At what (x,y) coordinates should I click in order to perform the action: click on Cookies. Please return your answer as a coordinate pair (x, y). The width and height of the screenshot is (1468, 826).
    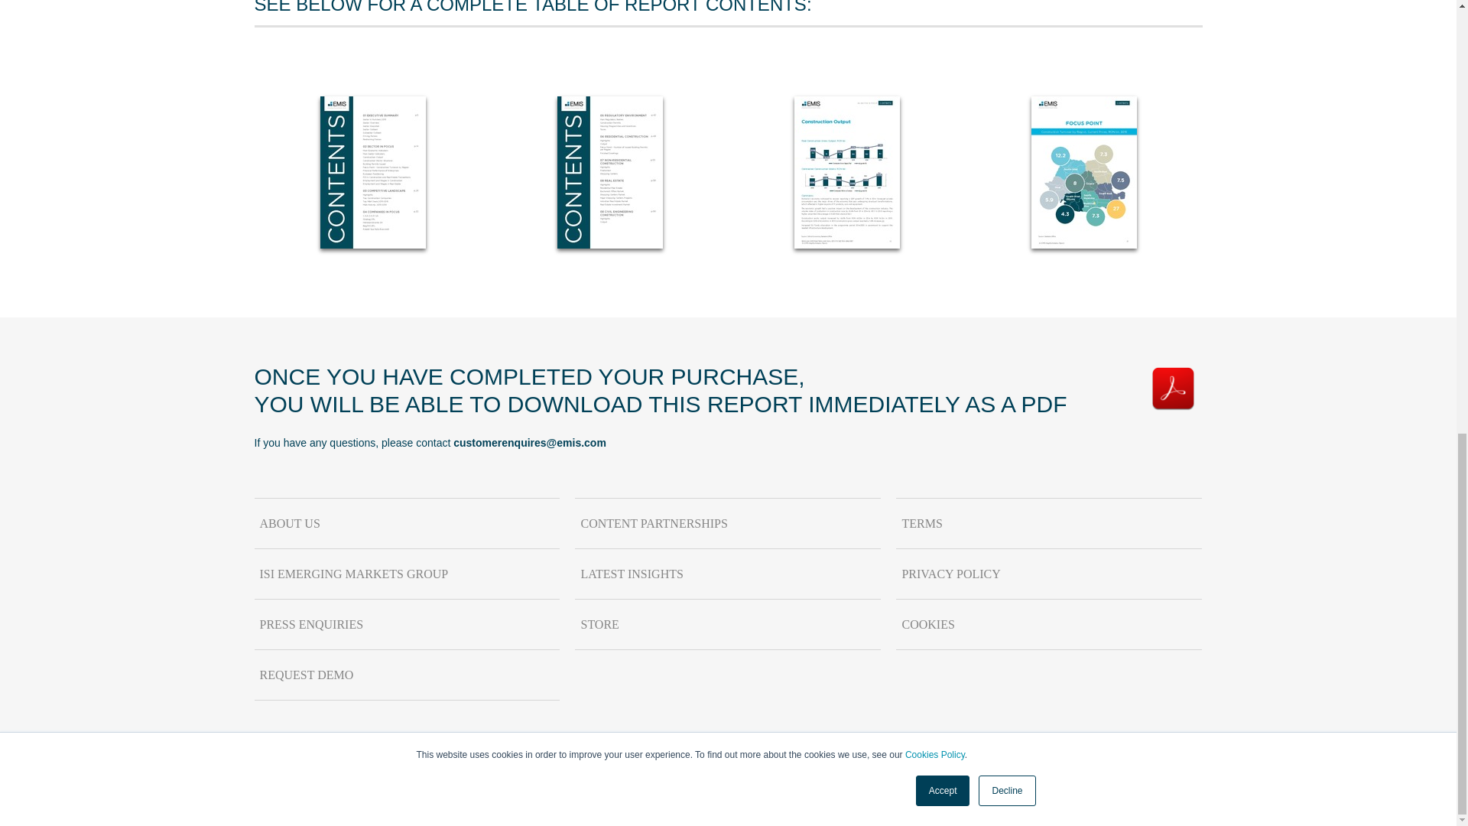
    Looking at the image, I should click on (1049, 624).